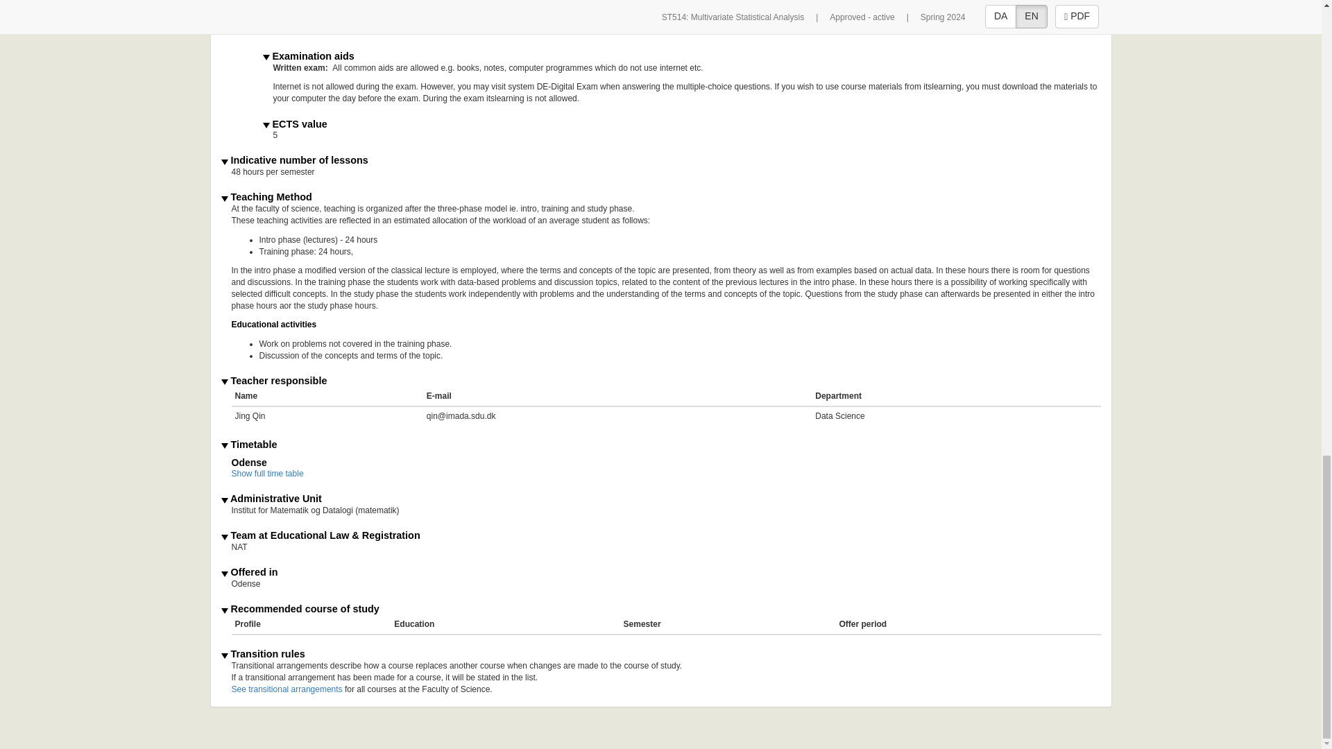 The width and height of the screenshot is (1332, 749). What do you see at coordinates (287, 689) in the screenshot?
I see `See transitional arrangements` at bounding box center [287, 689].